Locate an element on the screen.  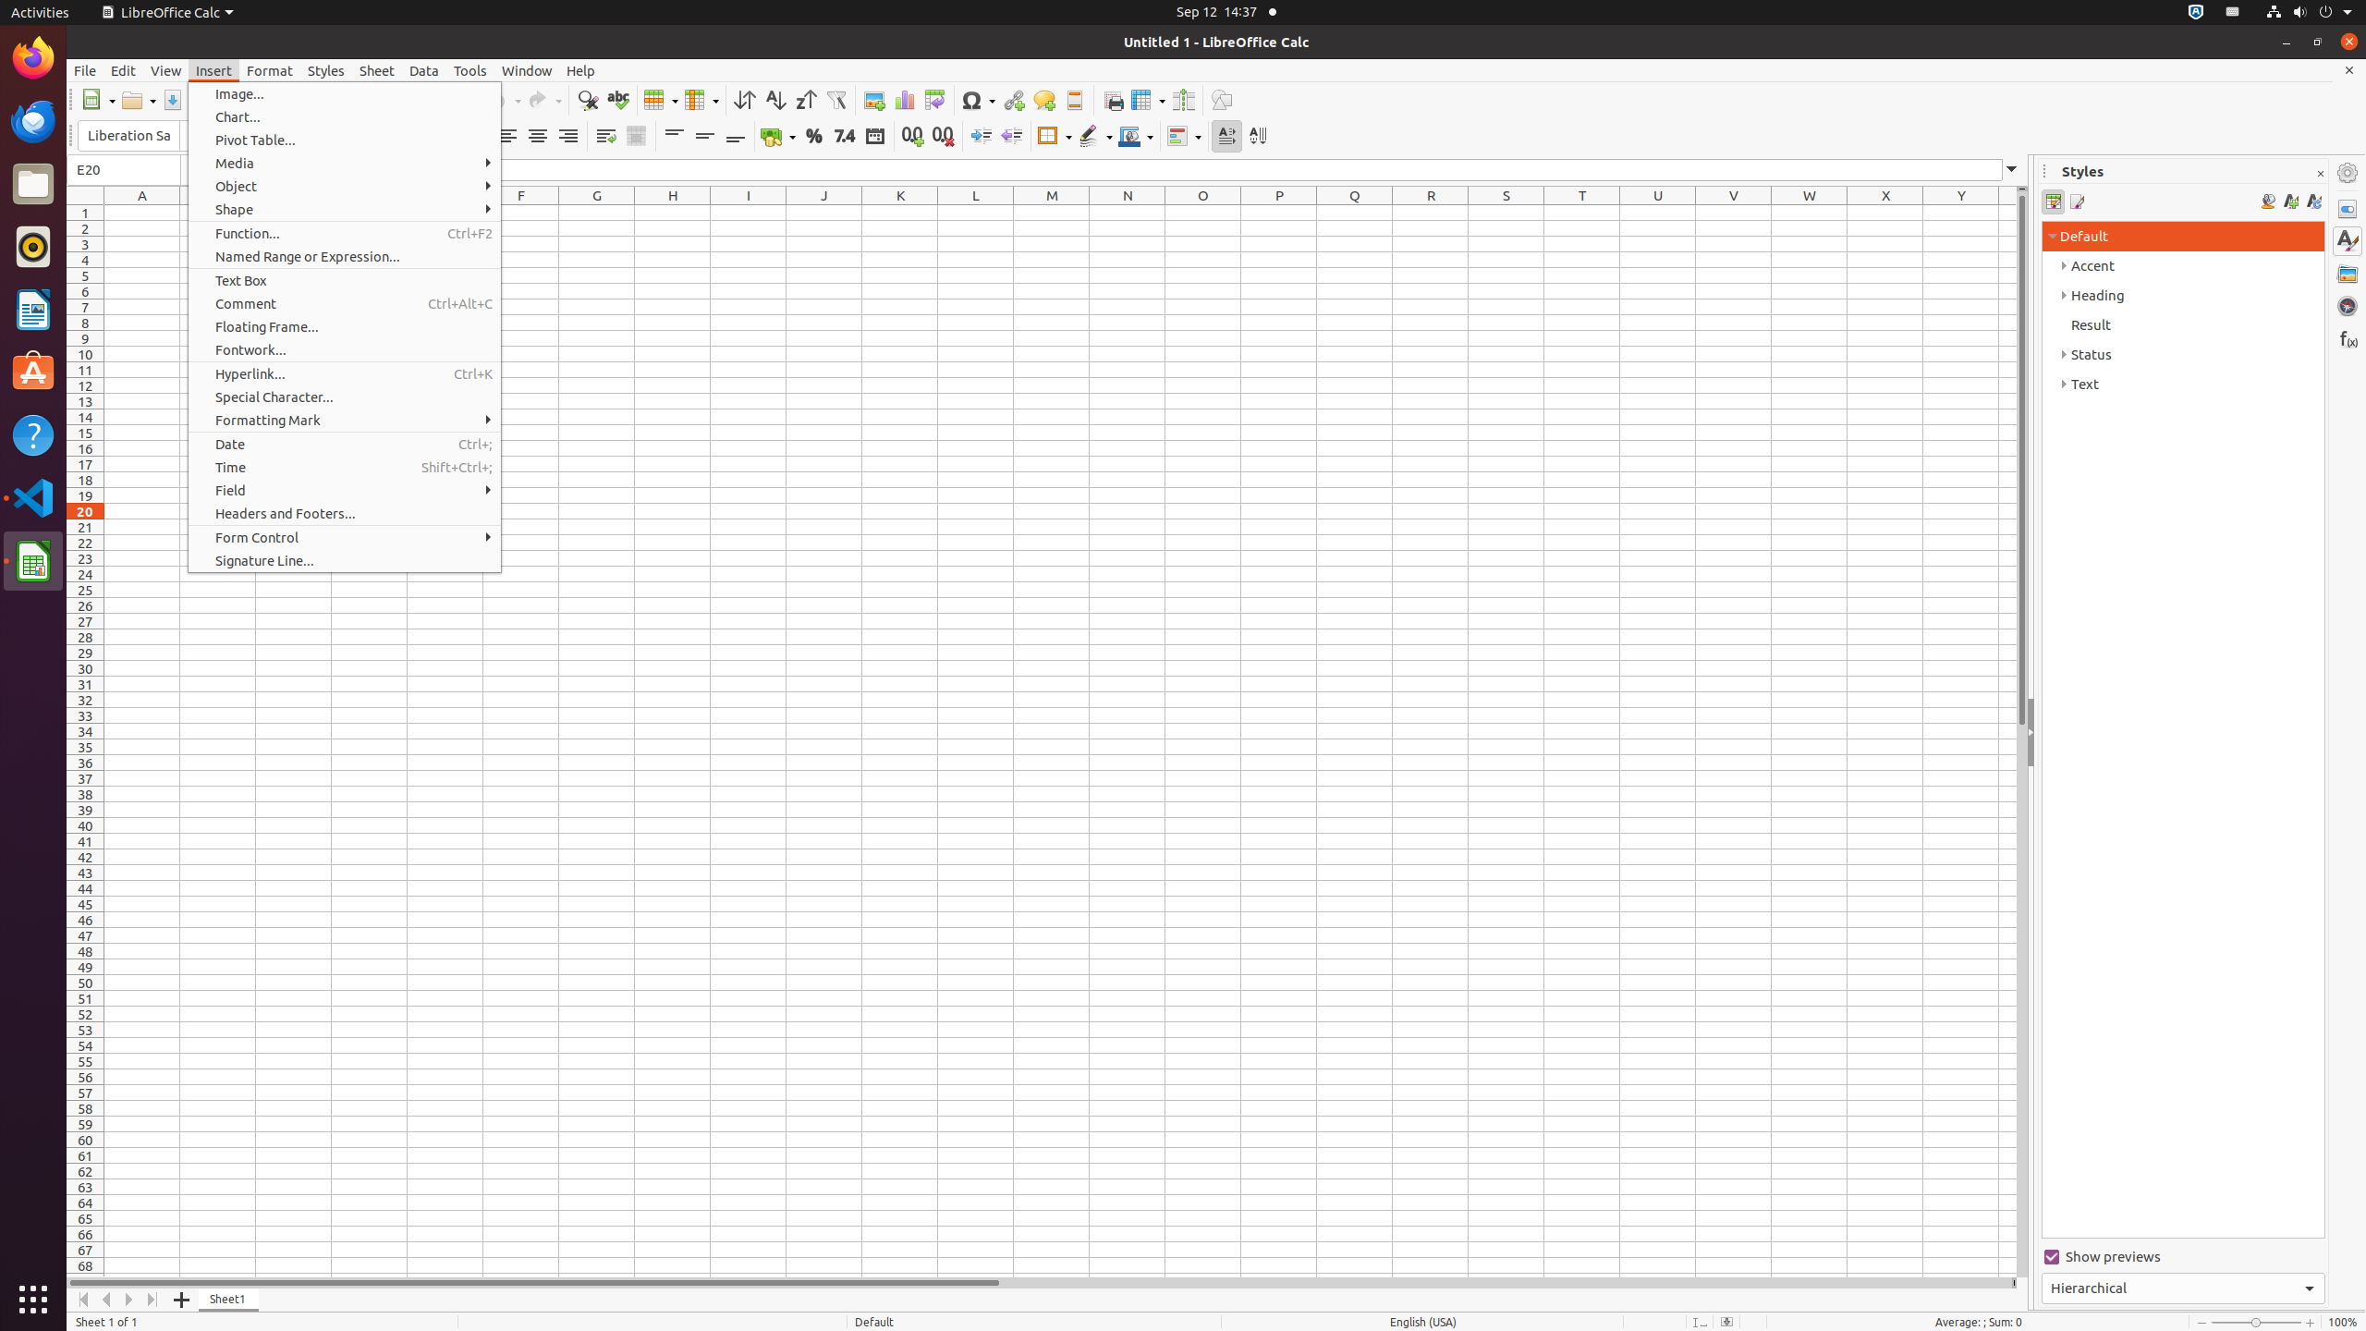
New Style from Selection is located at coordinates (2290, 201).